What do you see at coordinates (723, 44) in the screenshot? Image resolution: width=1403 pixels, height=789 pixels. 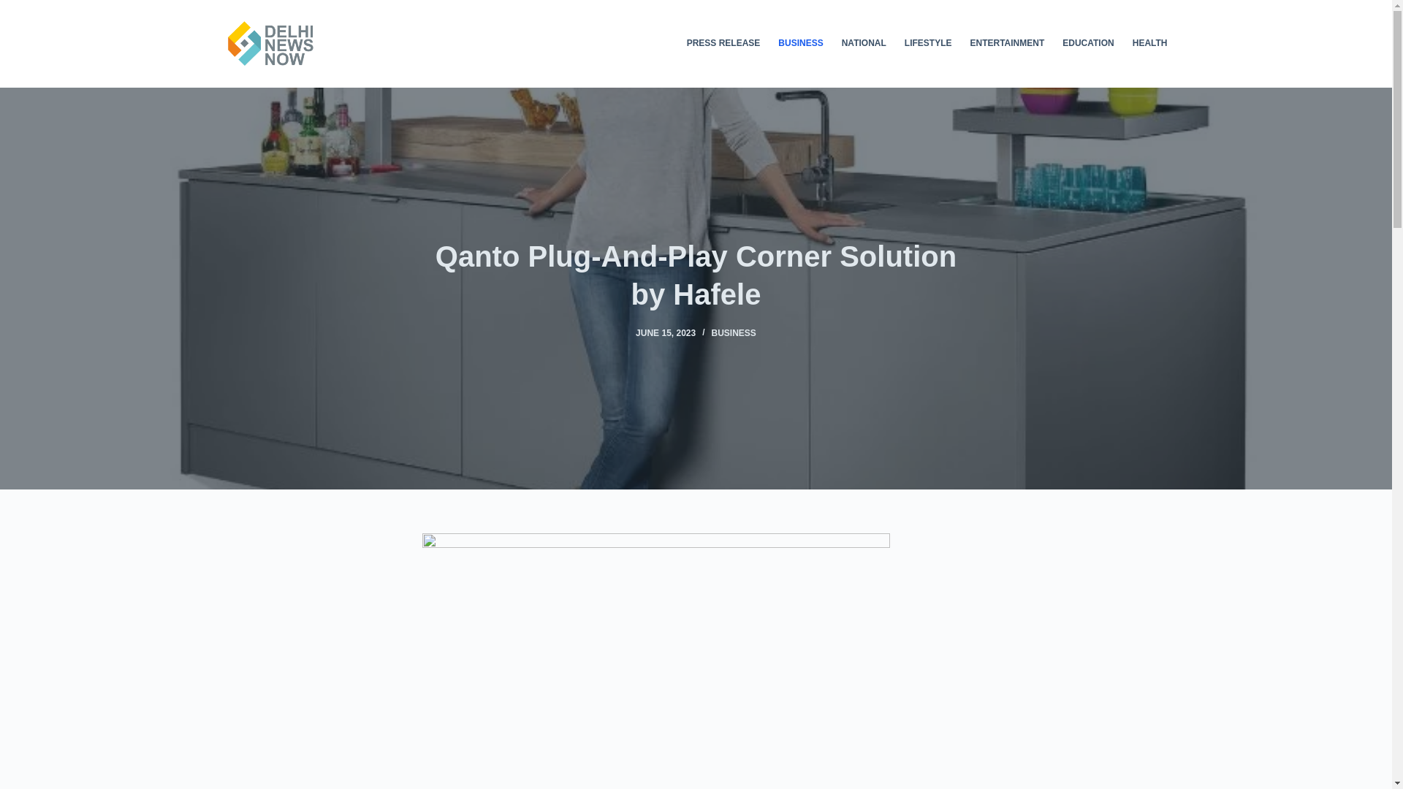 I see `PRESS RELEASE` at bounding box center [723, 44].